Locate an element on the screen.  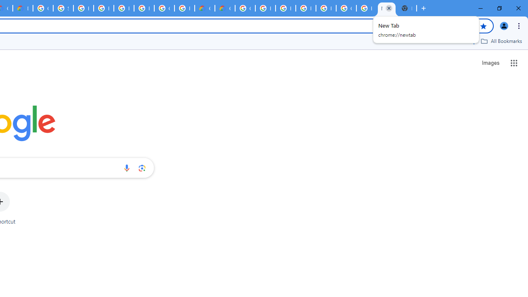
Google Cloud Estimate Summary is located at coordinates (225, 8).